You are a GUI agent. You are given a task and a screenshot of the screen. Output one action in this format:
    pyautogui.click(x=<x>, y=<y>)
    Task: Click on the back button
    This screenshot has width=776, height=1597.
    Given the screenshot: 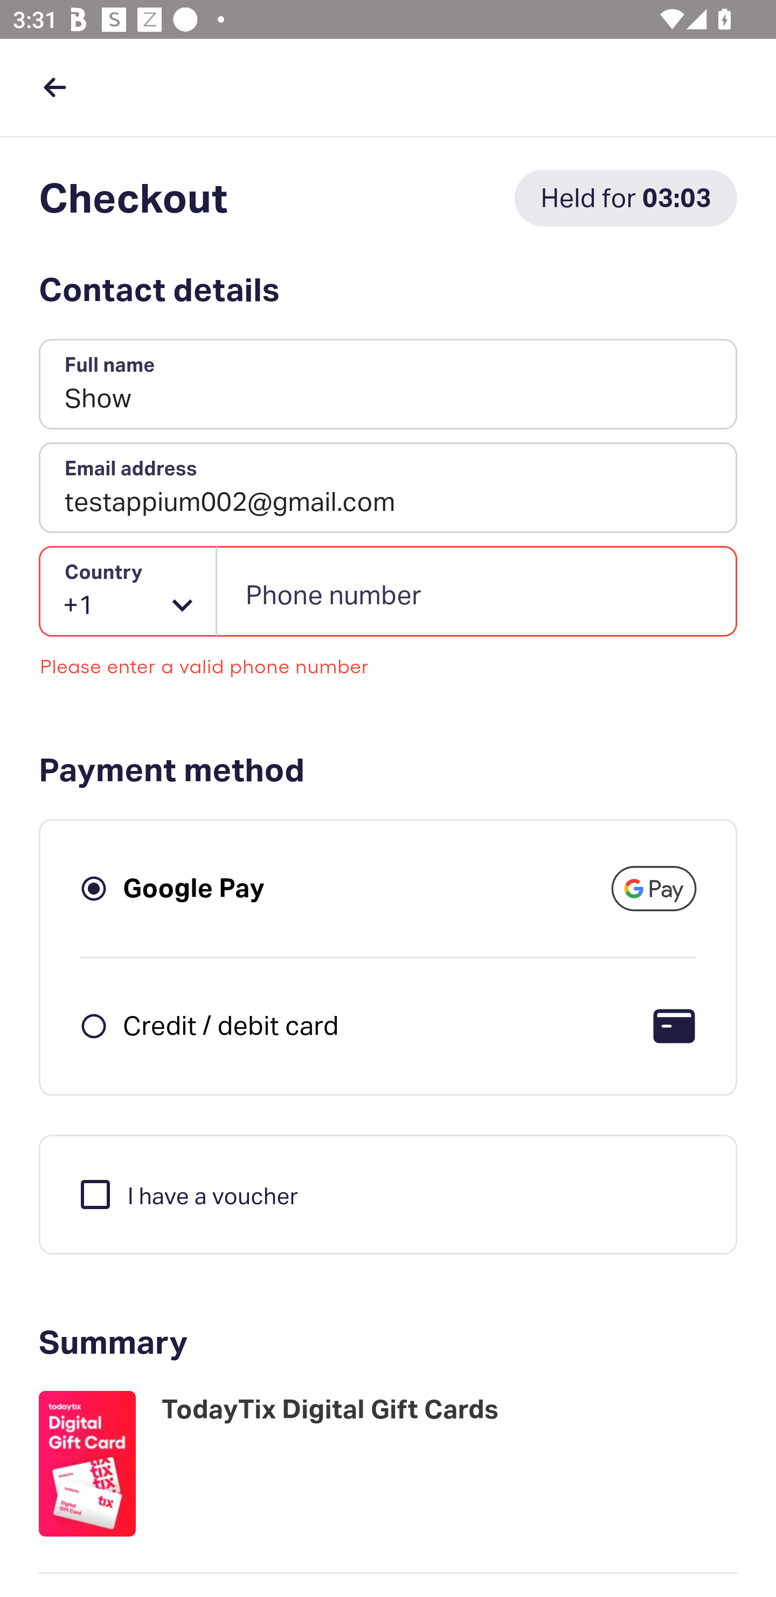 What is the action you would take?
    pyautogui.click(x=54, y=87)
    